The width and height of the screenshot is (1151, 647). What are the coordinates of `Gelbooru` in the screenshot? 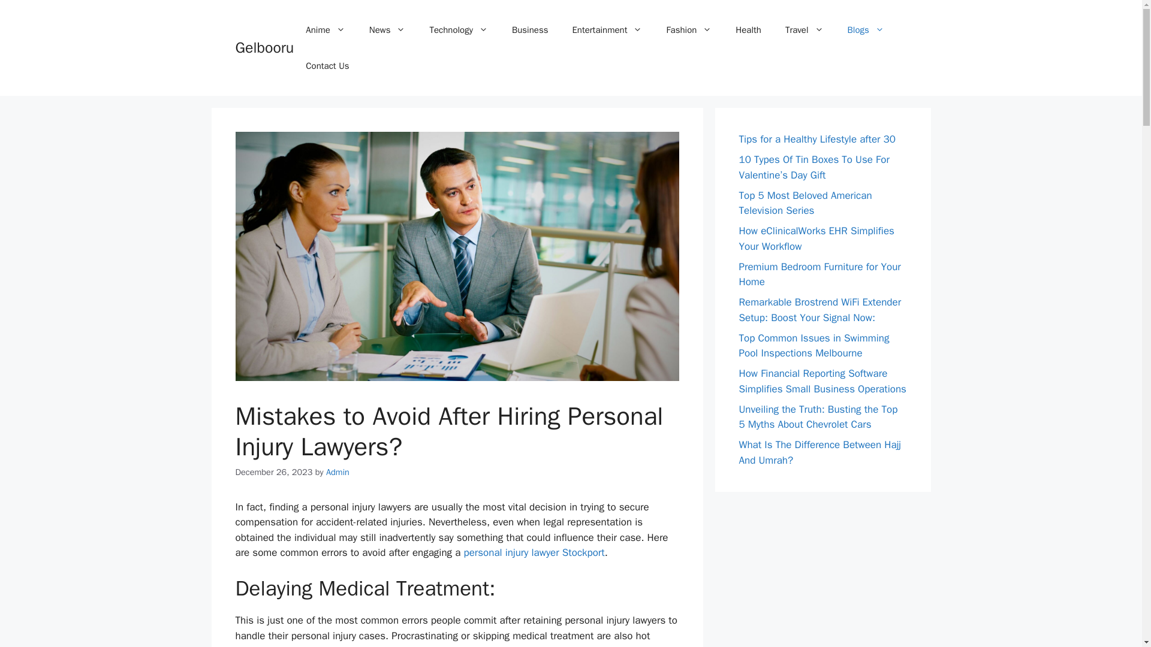 It's located at (264, 47).